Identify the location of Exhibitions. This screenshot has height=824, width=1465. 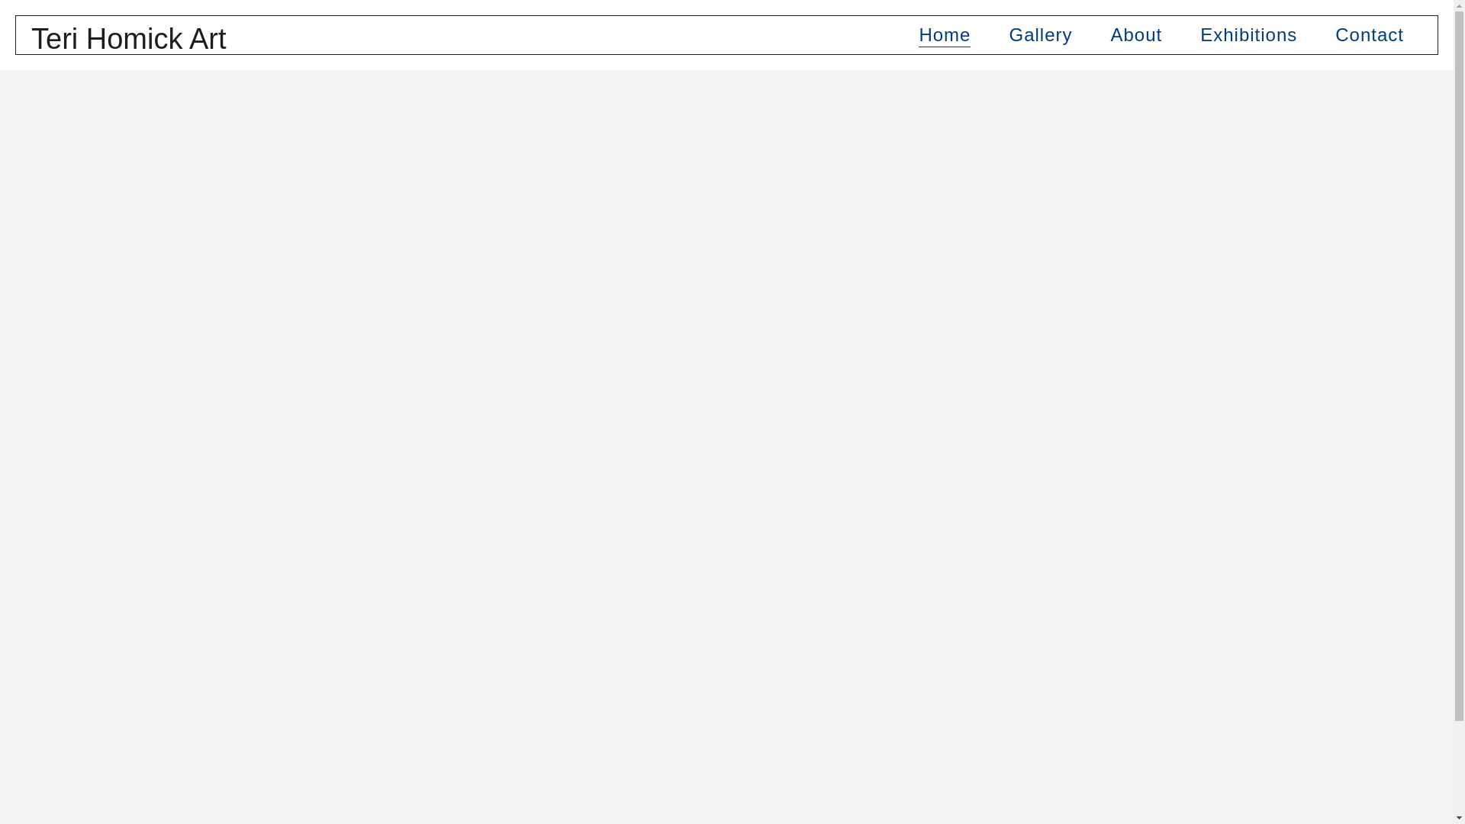
(1248, 35).